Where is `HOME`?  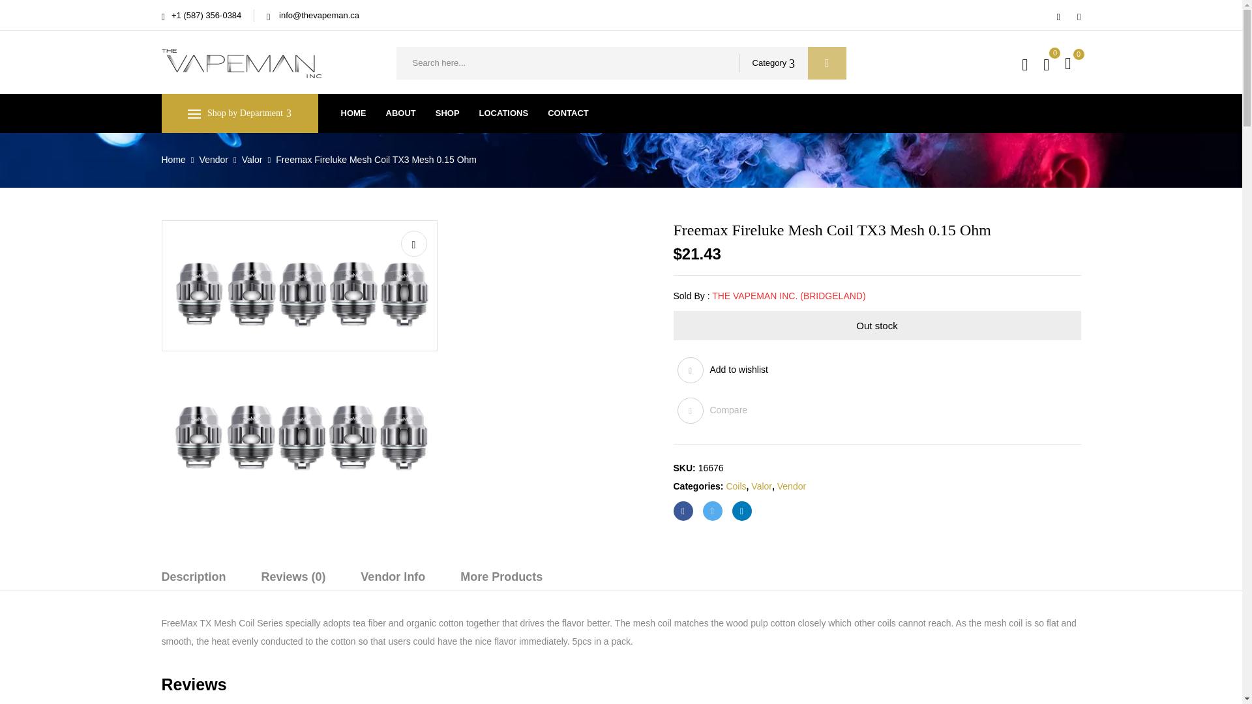 HOME is located at coordinates (353, 113).